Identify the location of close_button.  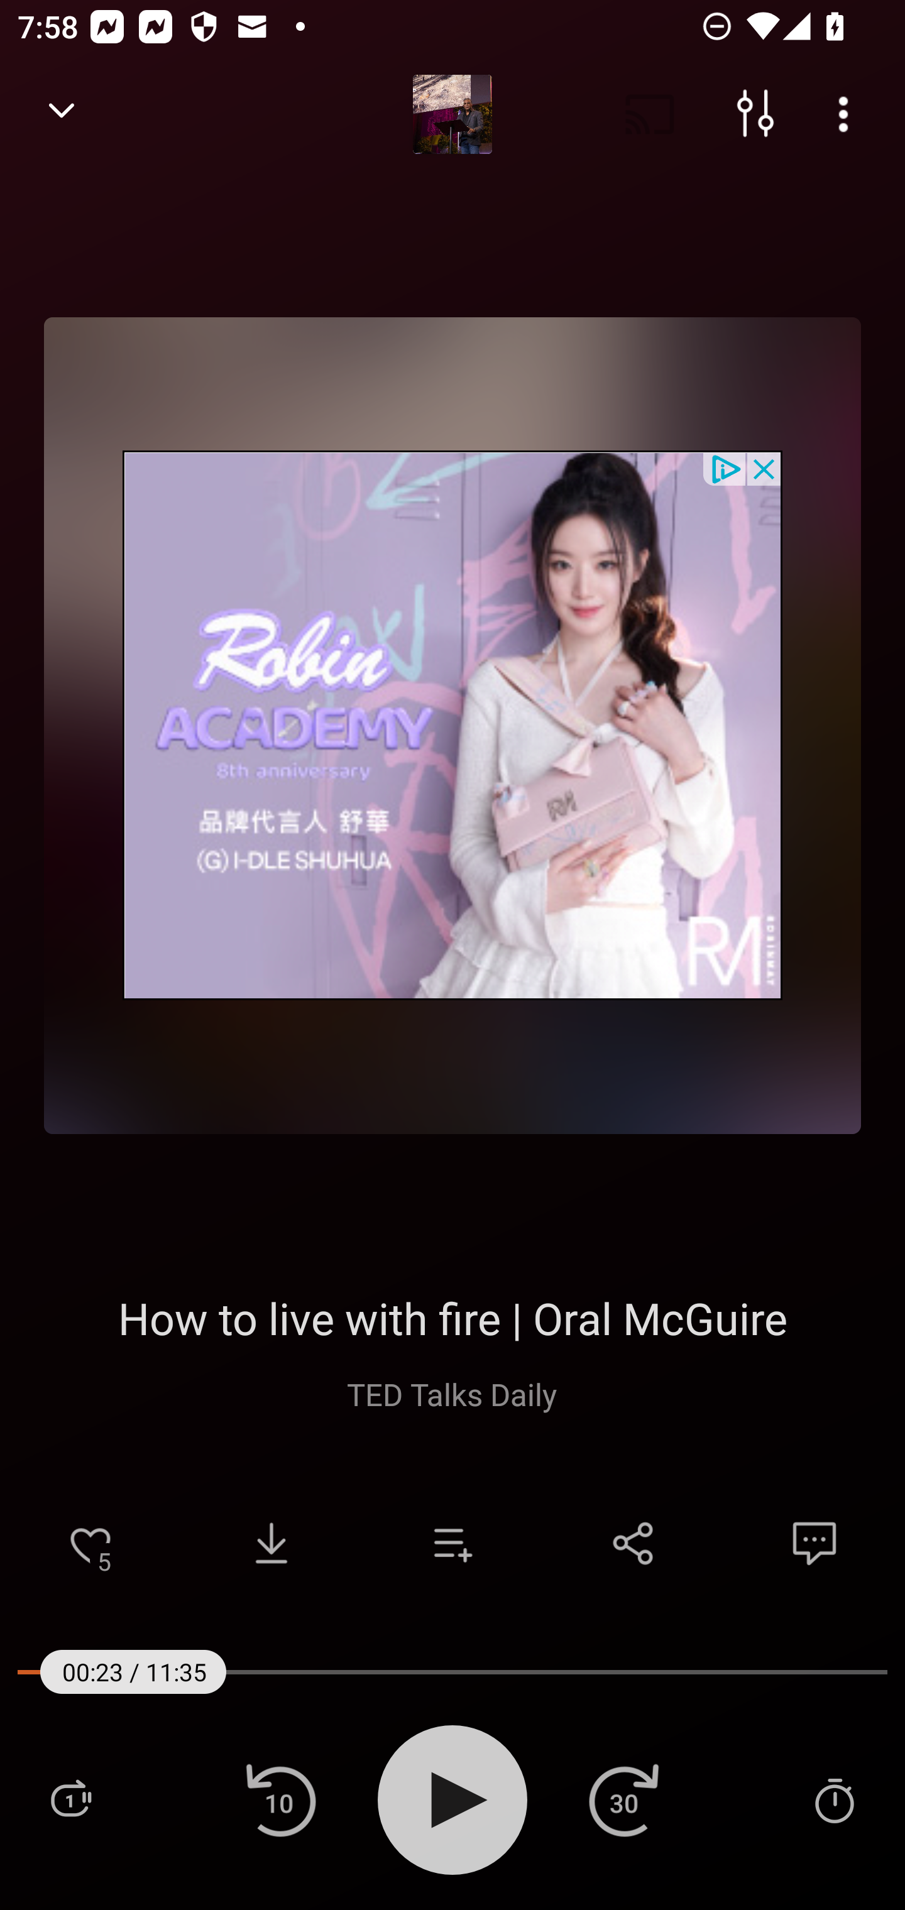
(765, 467).